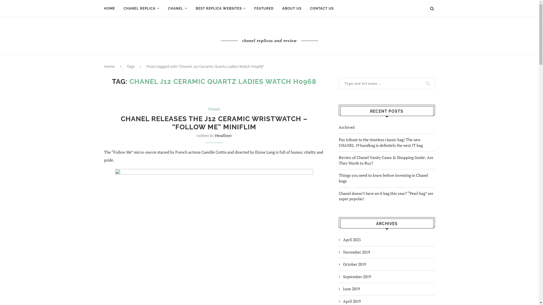 The width and height of the screenshot is (543, 305). I want to click on Best-selling replica jewelry at elog.io, so click(214, 95).